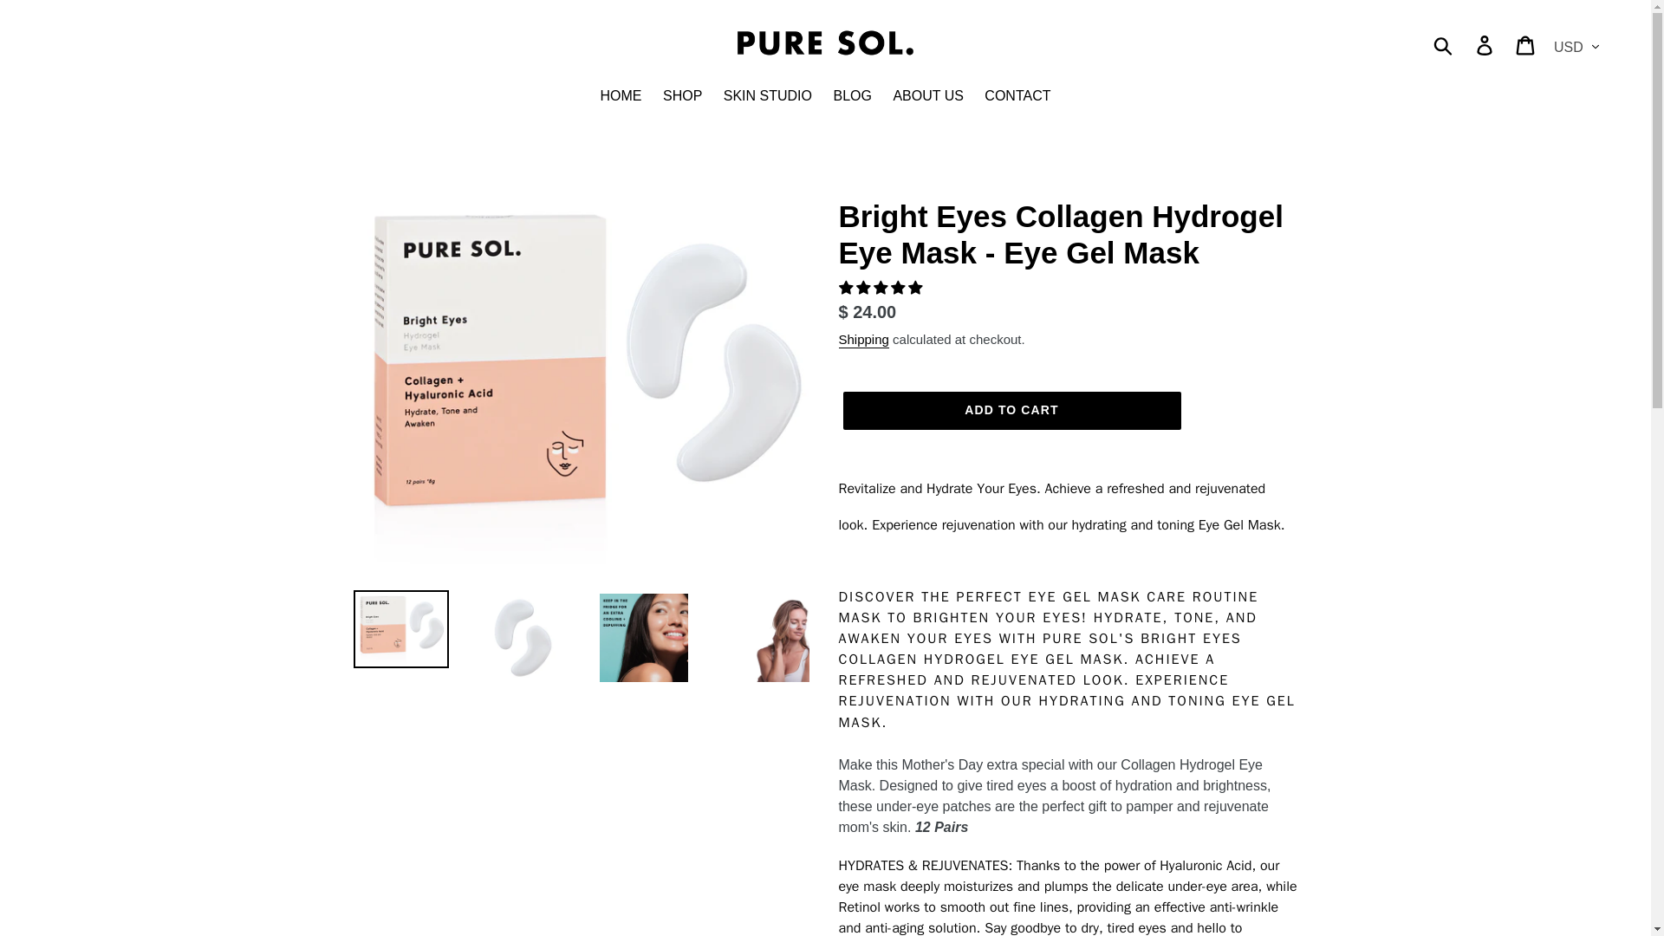  Describe the element at coordinates (621, 97) in the screenshot. I see `HOME` at that location.